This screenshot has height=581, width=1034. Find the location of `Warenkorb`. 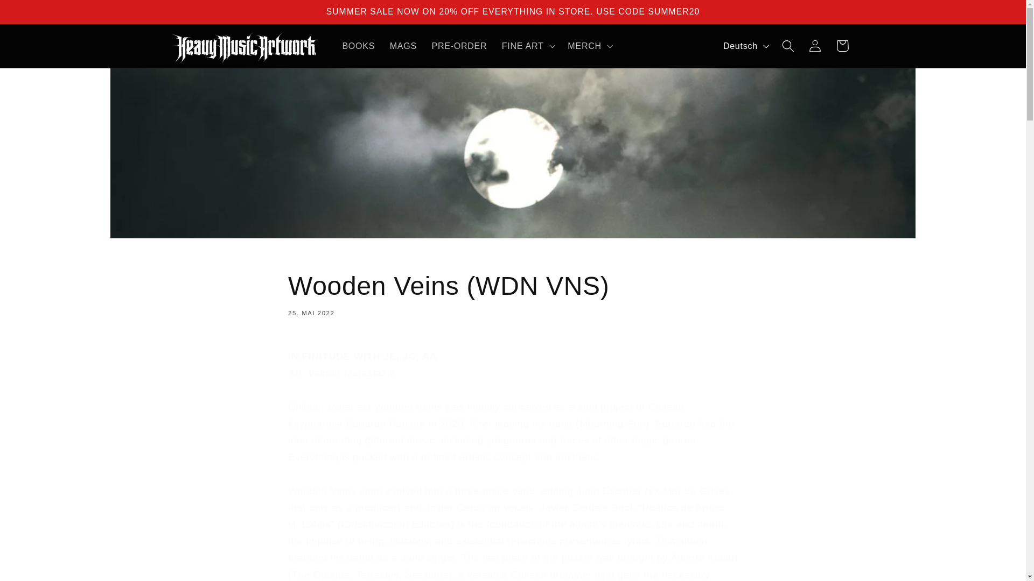

Warenkorb is located at coordinates (842, 46).